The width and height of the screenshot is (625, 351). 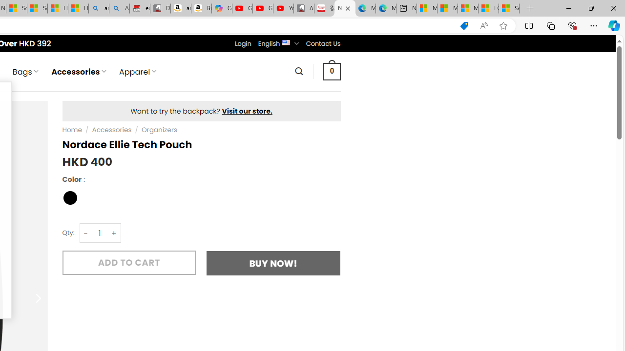 I want to click on Add this page to favorites (Ctrl+D), so click(x=503, y=26).